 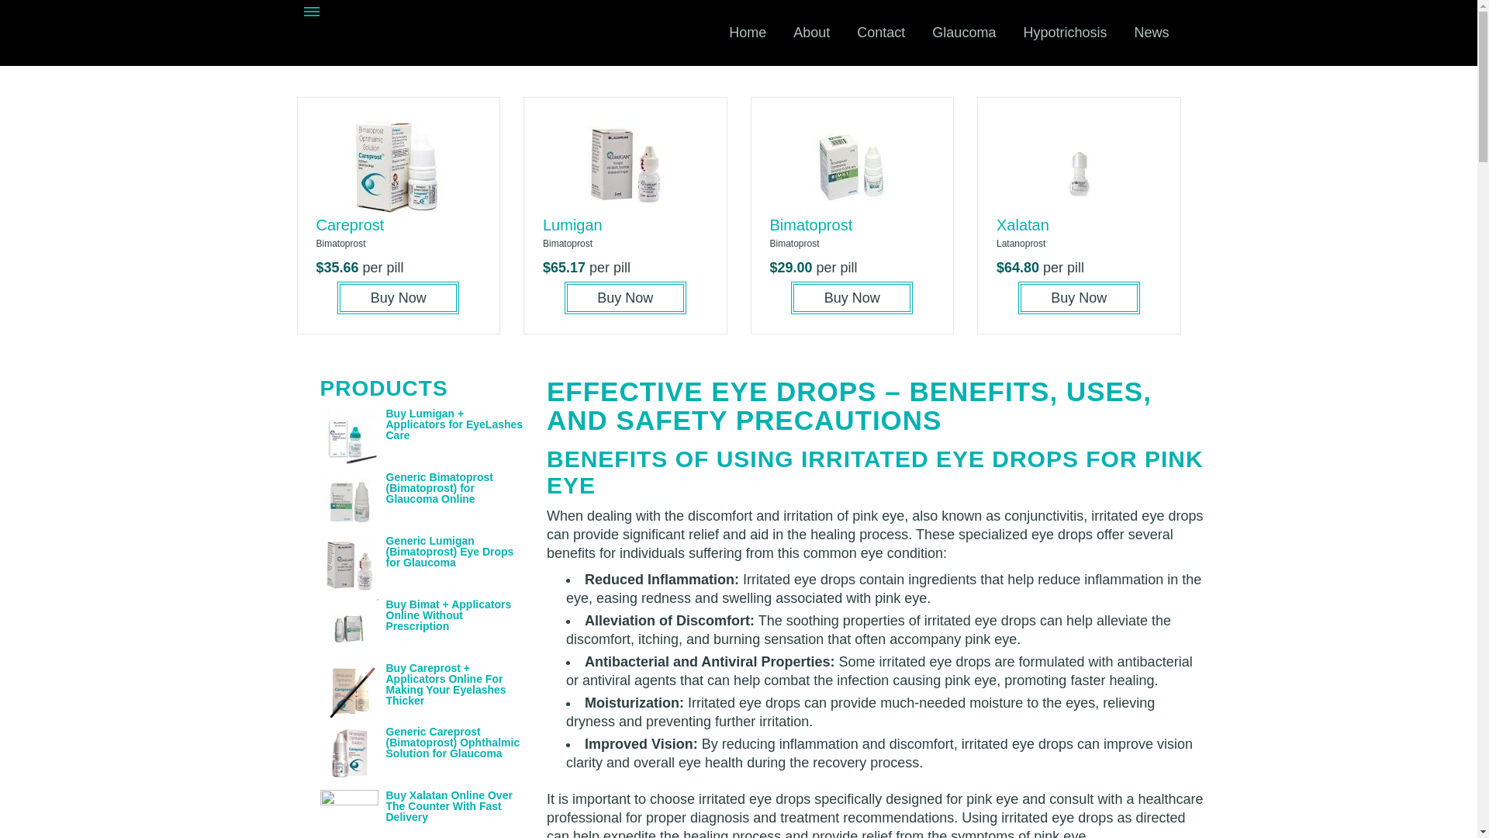 I want to click on Buy Now, so click(x=625, y=298).